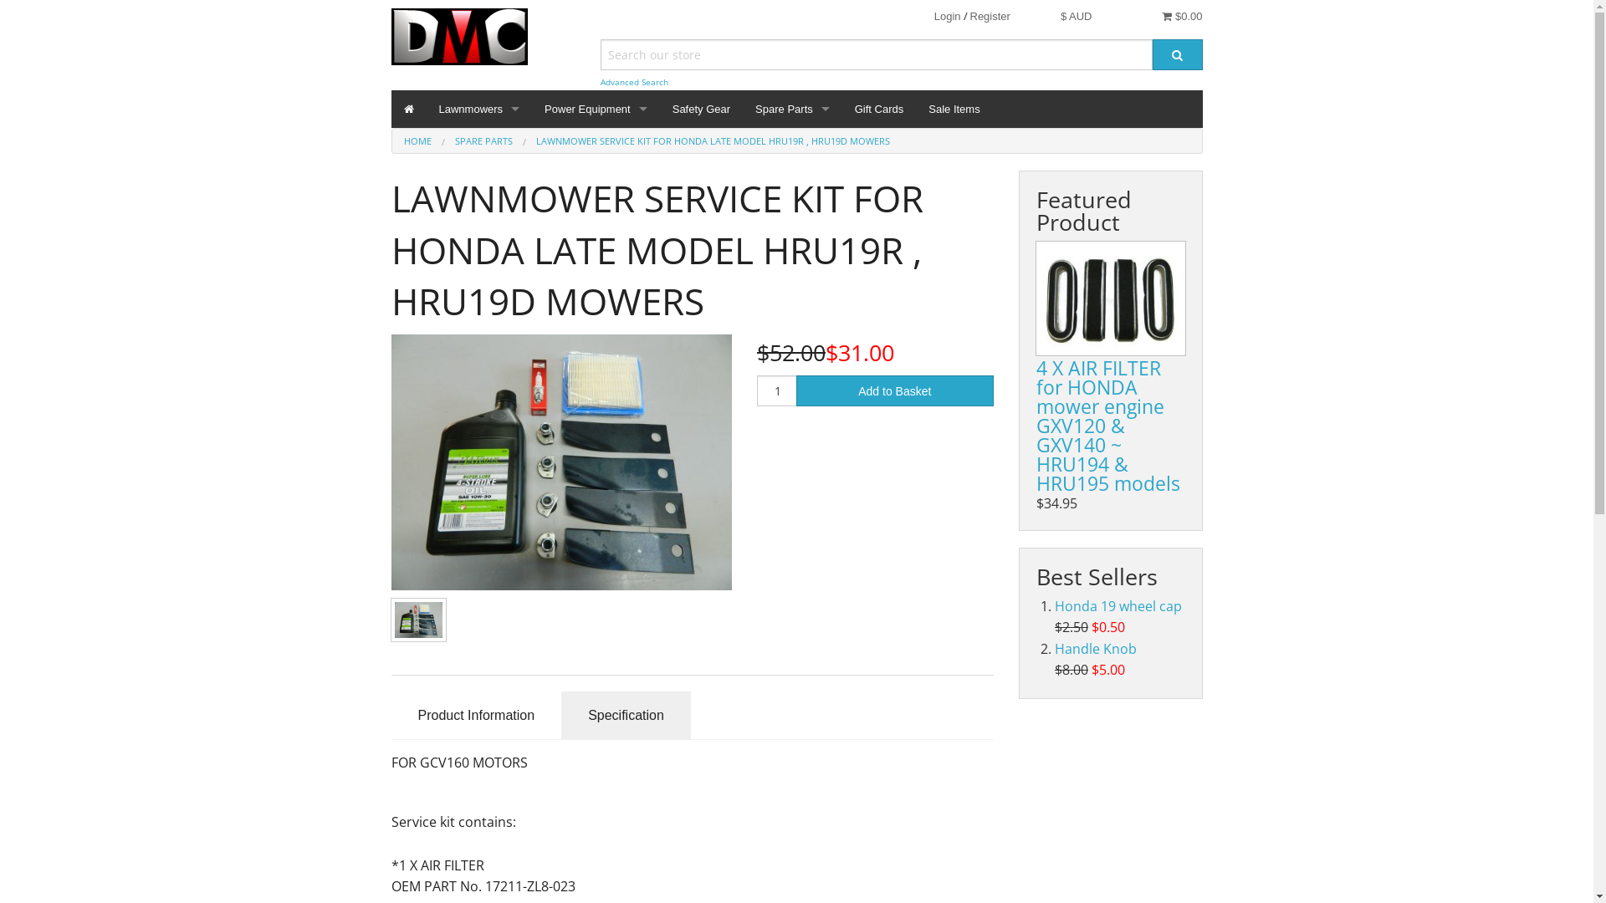 The image size is (1606, 903). What do you see at coordinates (793, 356) in the screenshot?
I see `Grass catchers` at bounding box center [793, 356].